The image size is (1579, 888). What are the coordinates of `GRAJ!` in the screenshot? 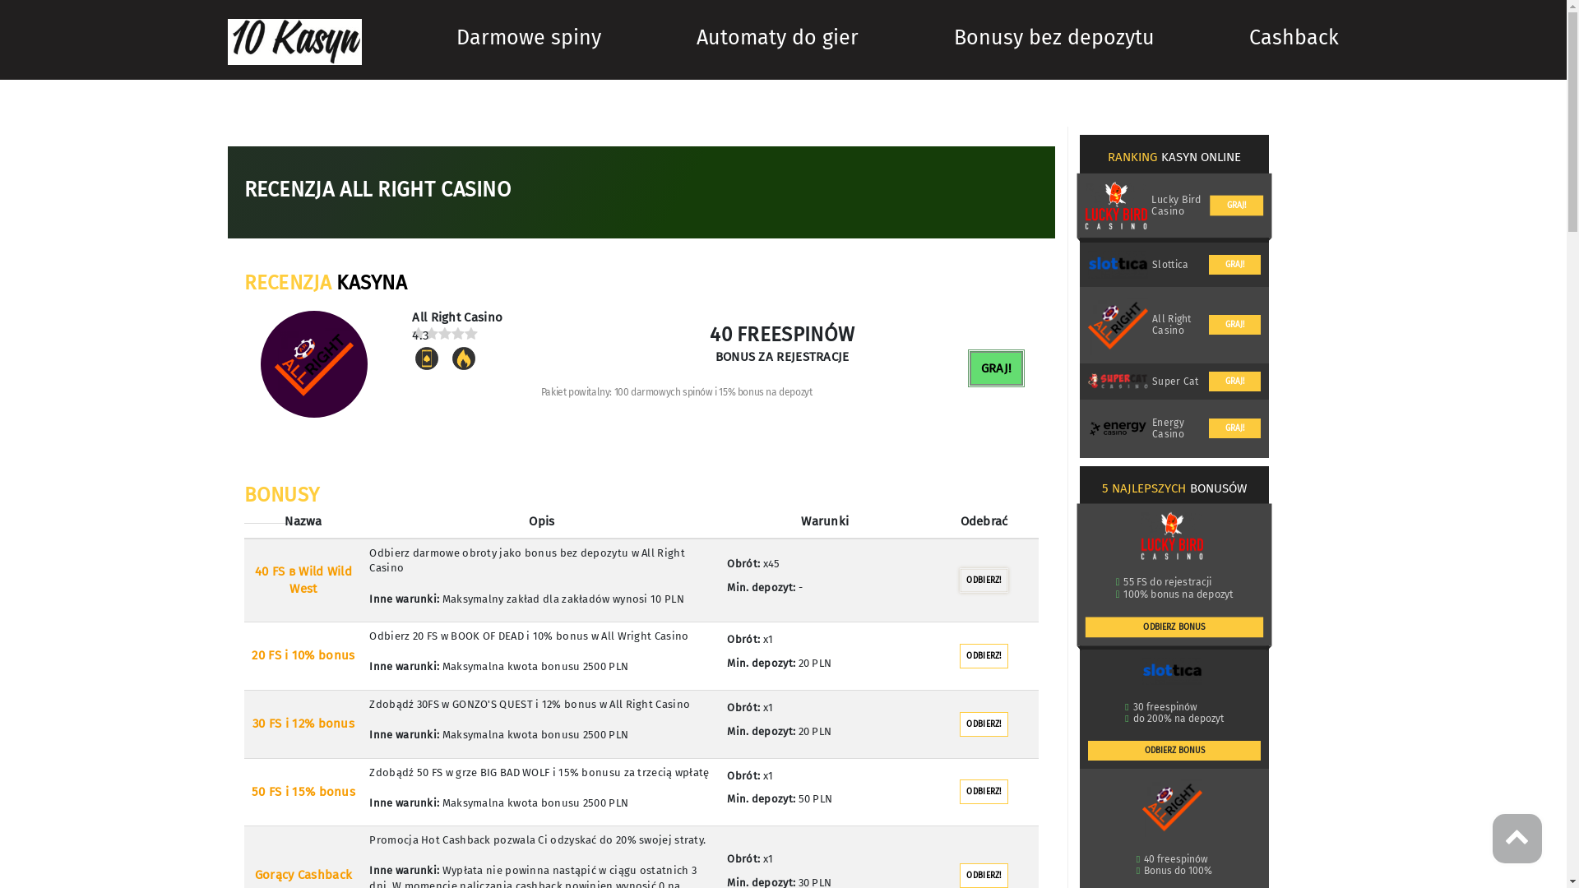 It's located at (1235, 325).